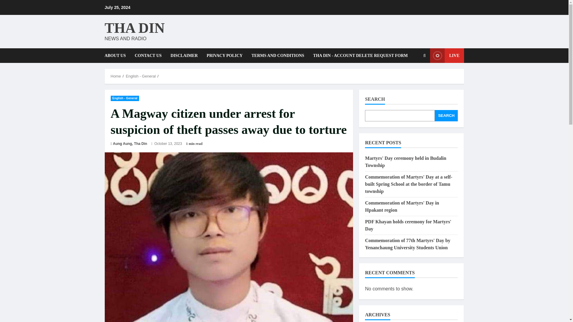  What do you see at coordinates (116, 76) in the screenshot?
I see `Home` at bounding box center [116, 76].